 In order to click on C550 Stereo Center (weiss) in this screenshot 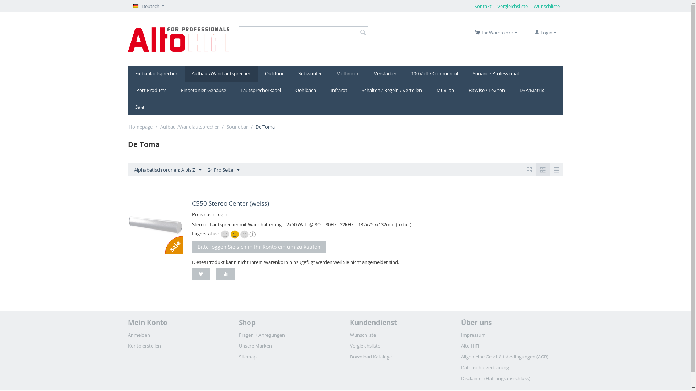, I will do `click(231, 203)`.